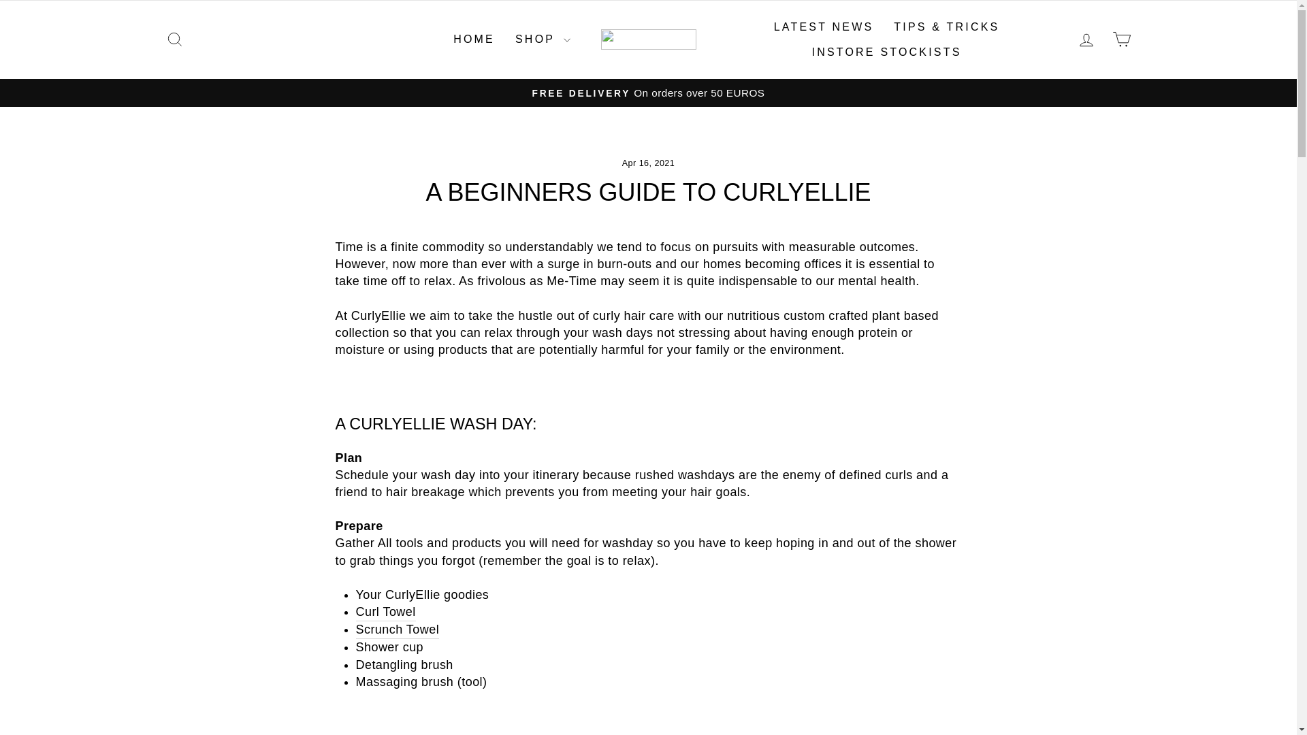 This screenshot has width=1307, height=735. I want to click on ICON-SEARCH, so click(174, 39).